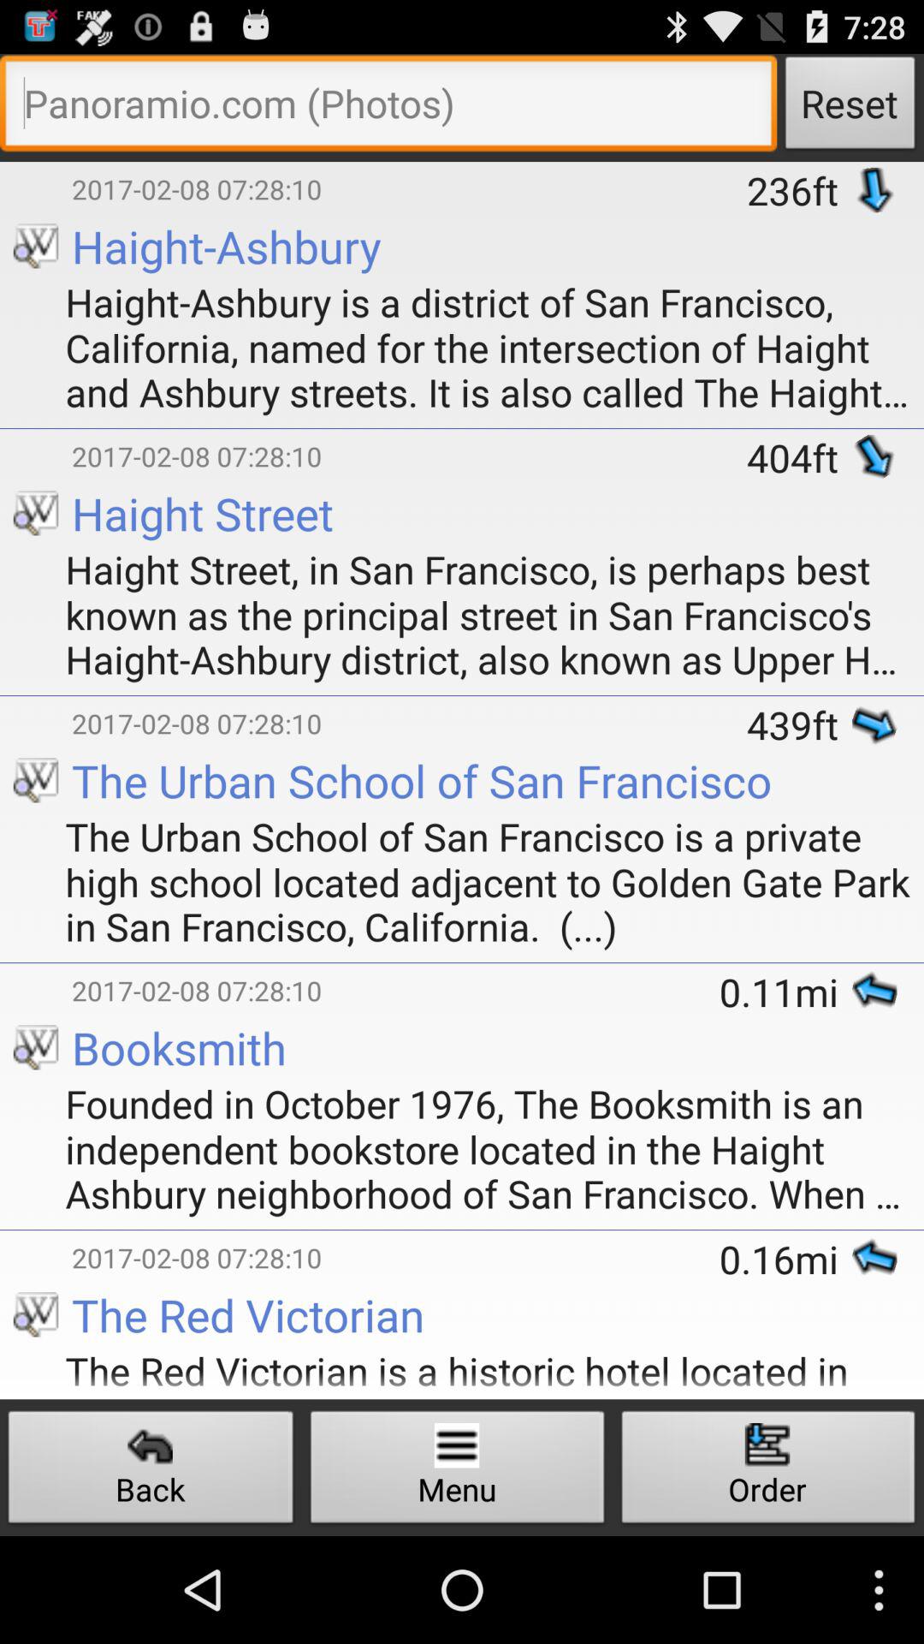 This screenshot has width=924, height=1644. Describe the element at coordinates (36, 164) in the screenshot. I see `turn on the app to the left of 2017 02 08` at that location.